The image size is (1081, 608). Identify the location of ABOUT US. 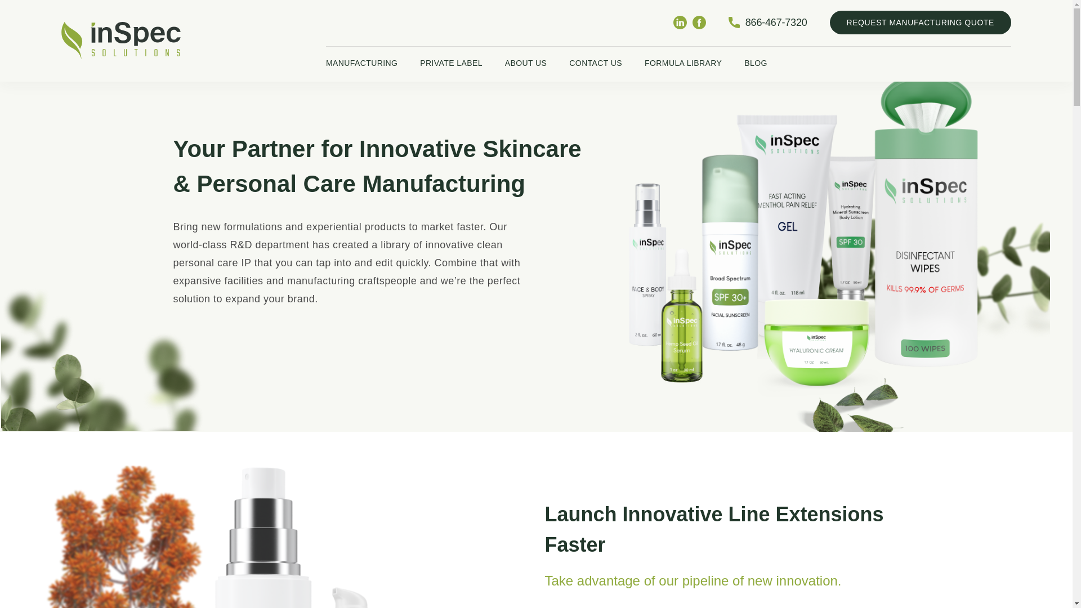
(526, 64).